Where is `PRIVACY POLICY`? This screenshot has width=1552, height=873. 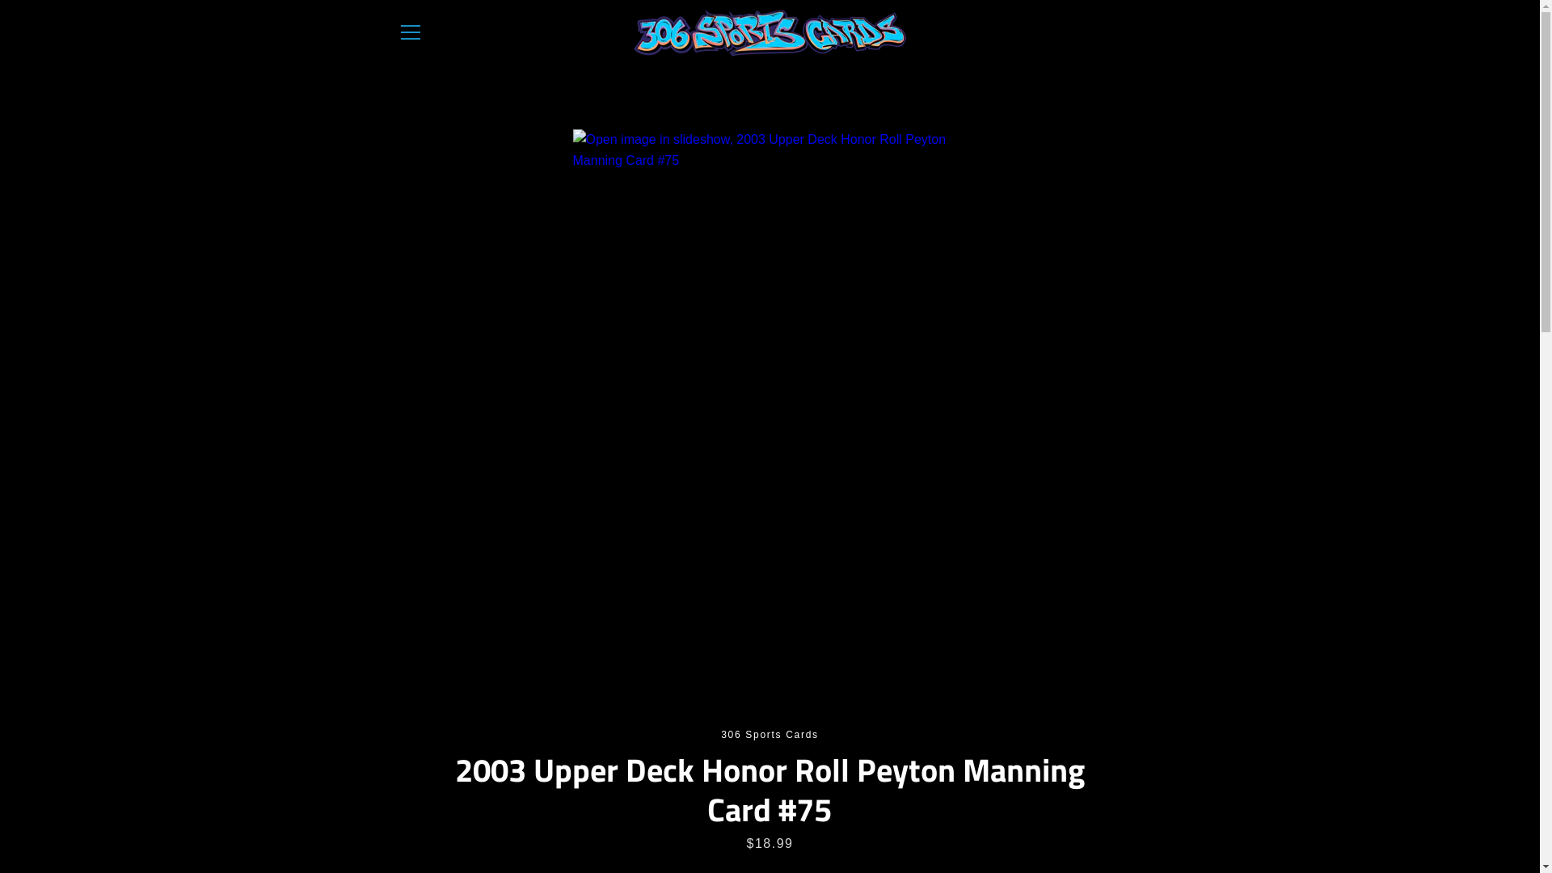
PRIVACY POLICY is located at coordinates (652, 740).